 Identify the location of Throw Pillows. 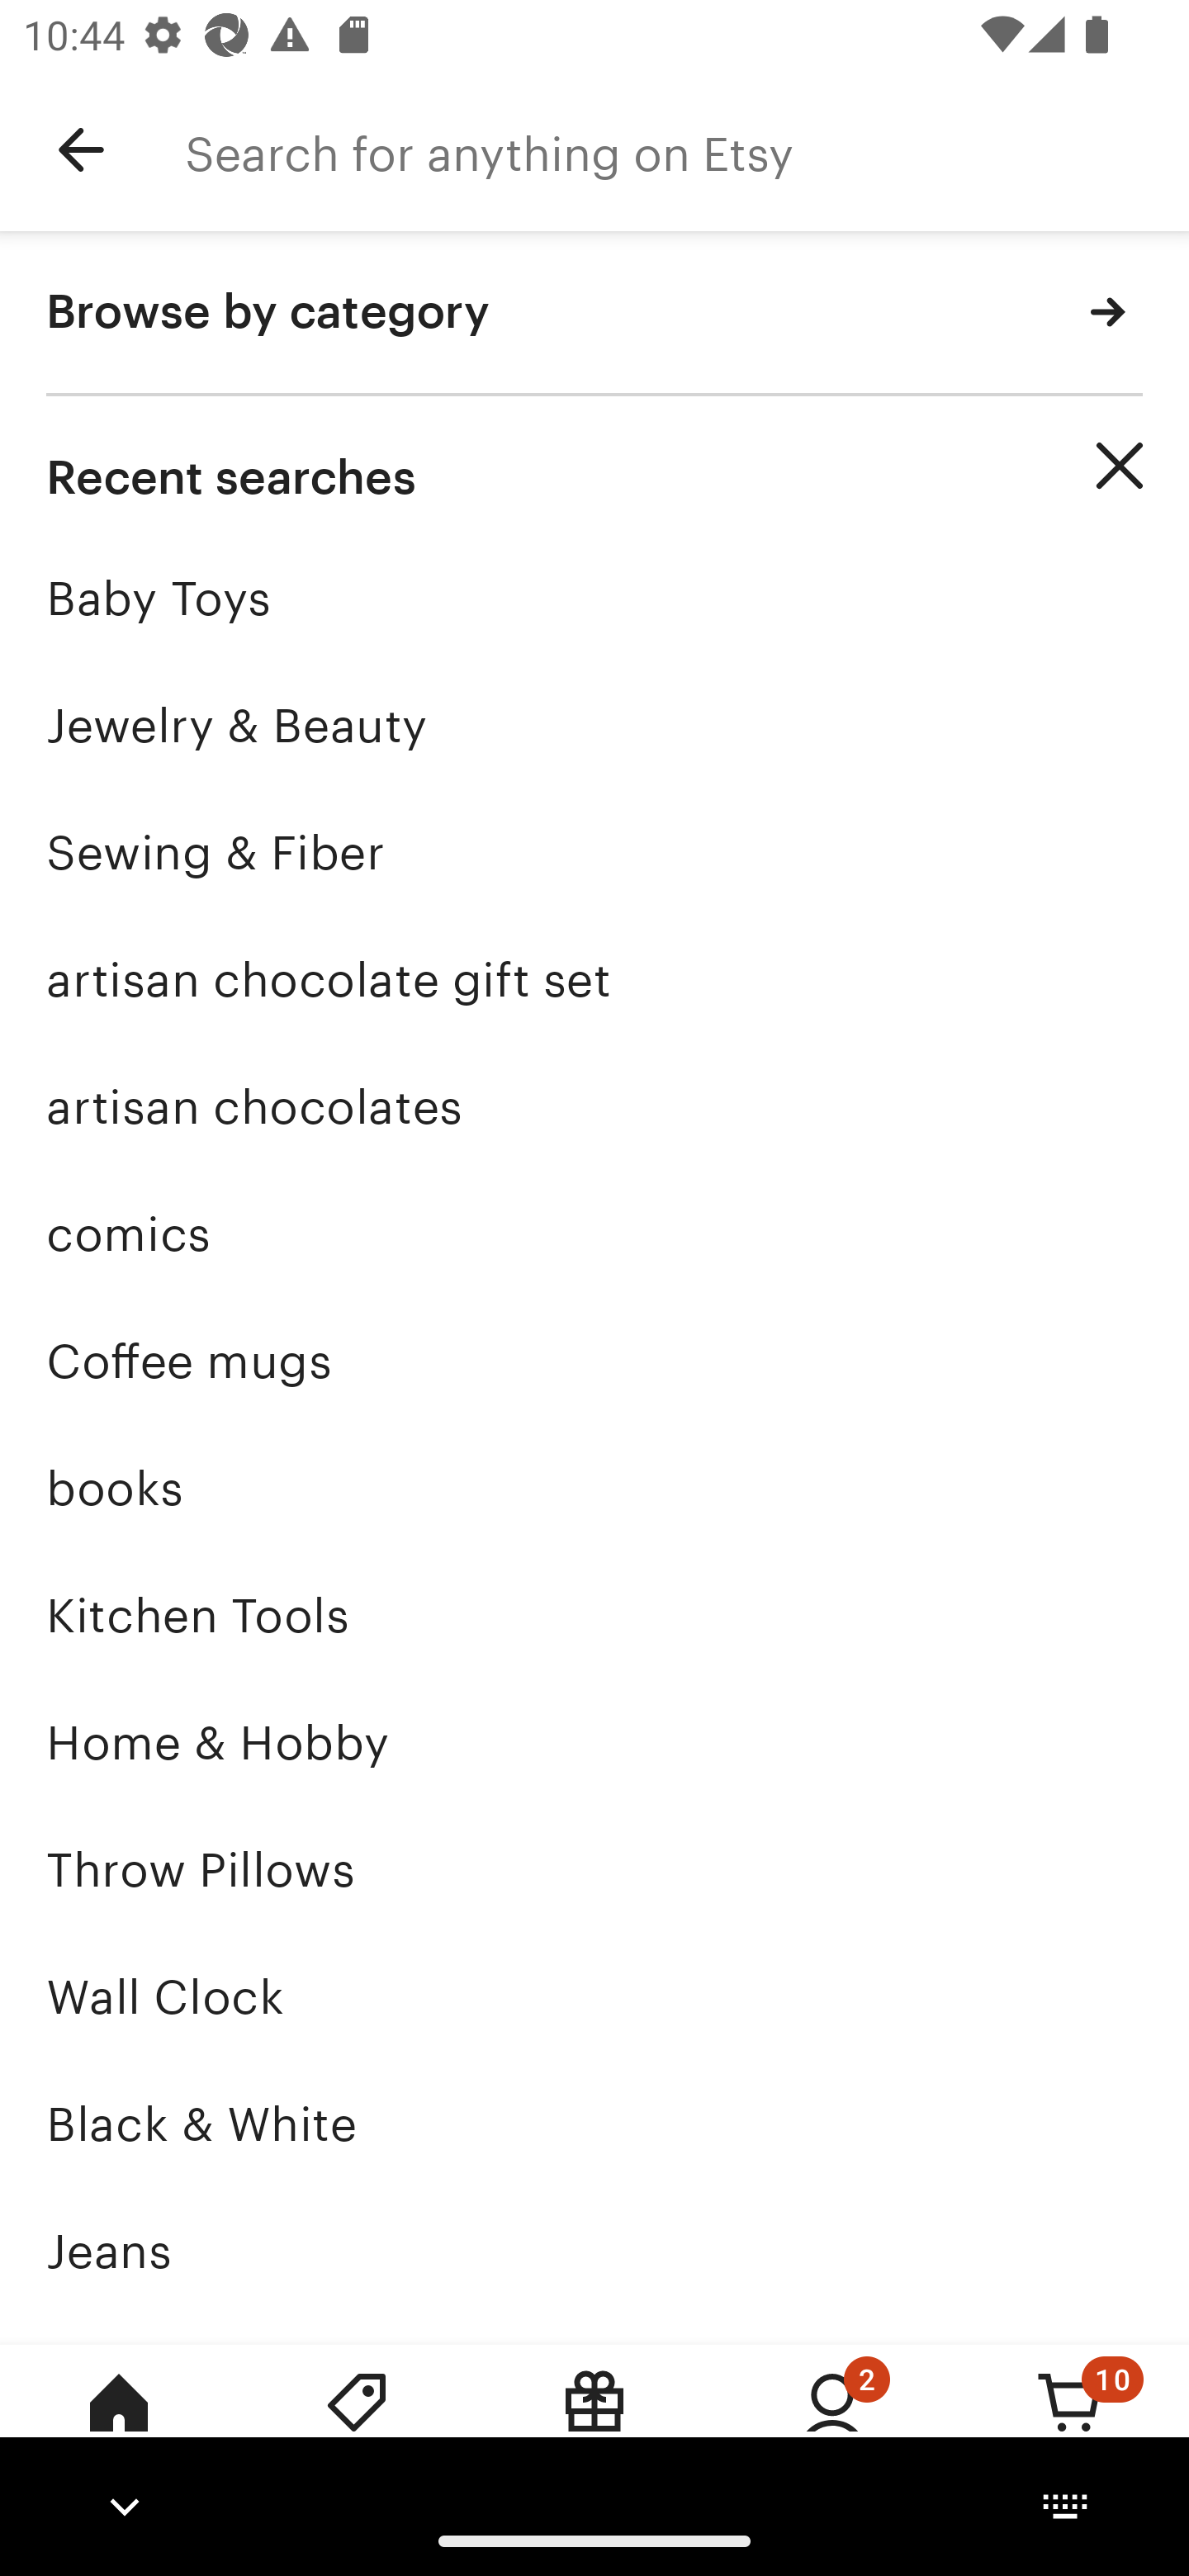
(594, 1870).